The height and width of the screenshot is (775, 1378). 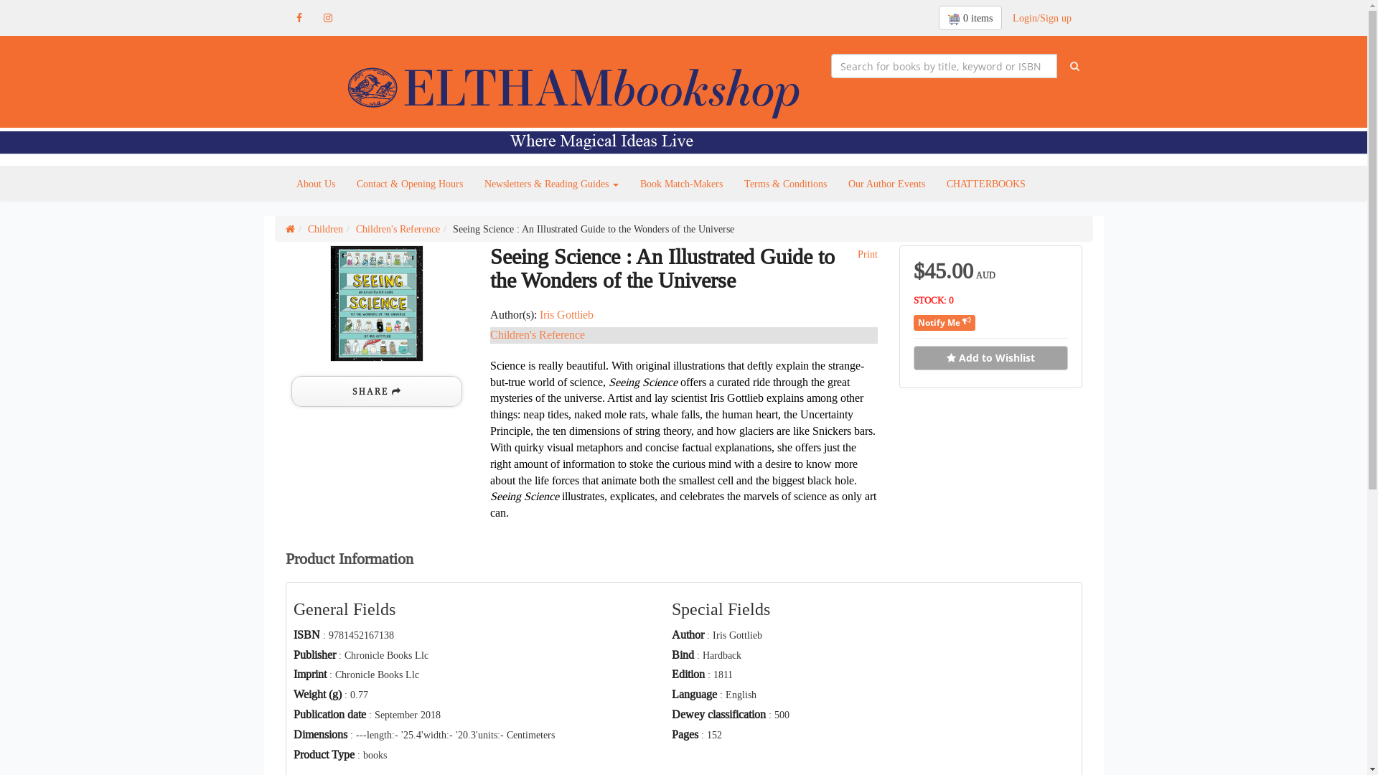 I want to click on 0 items, so click(x=970, y=18).